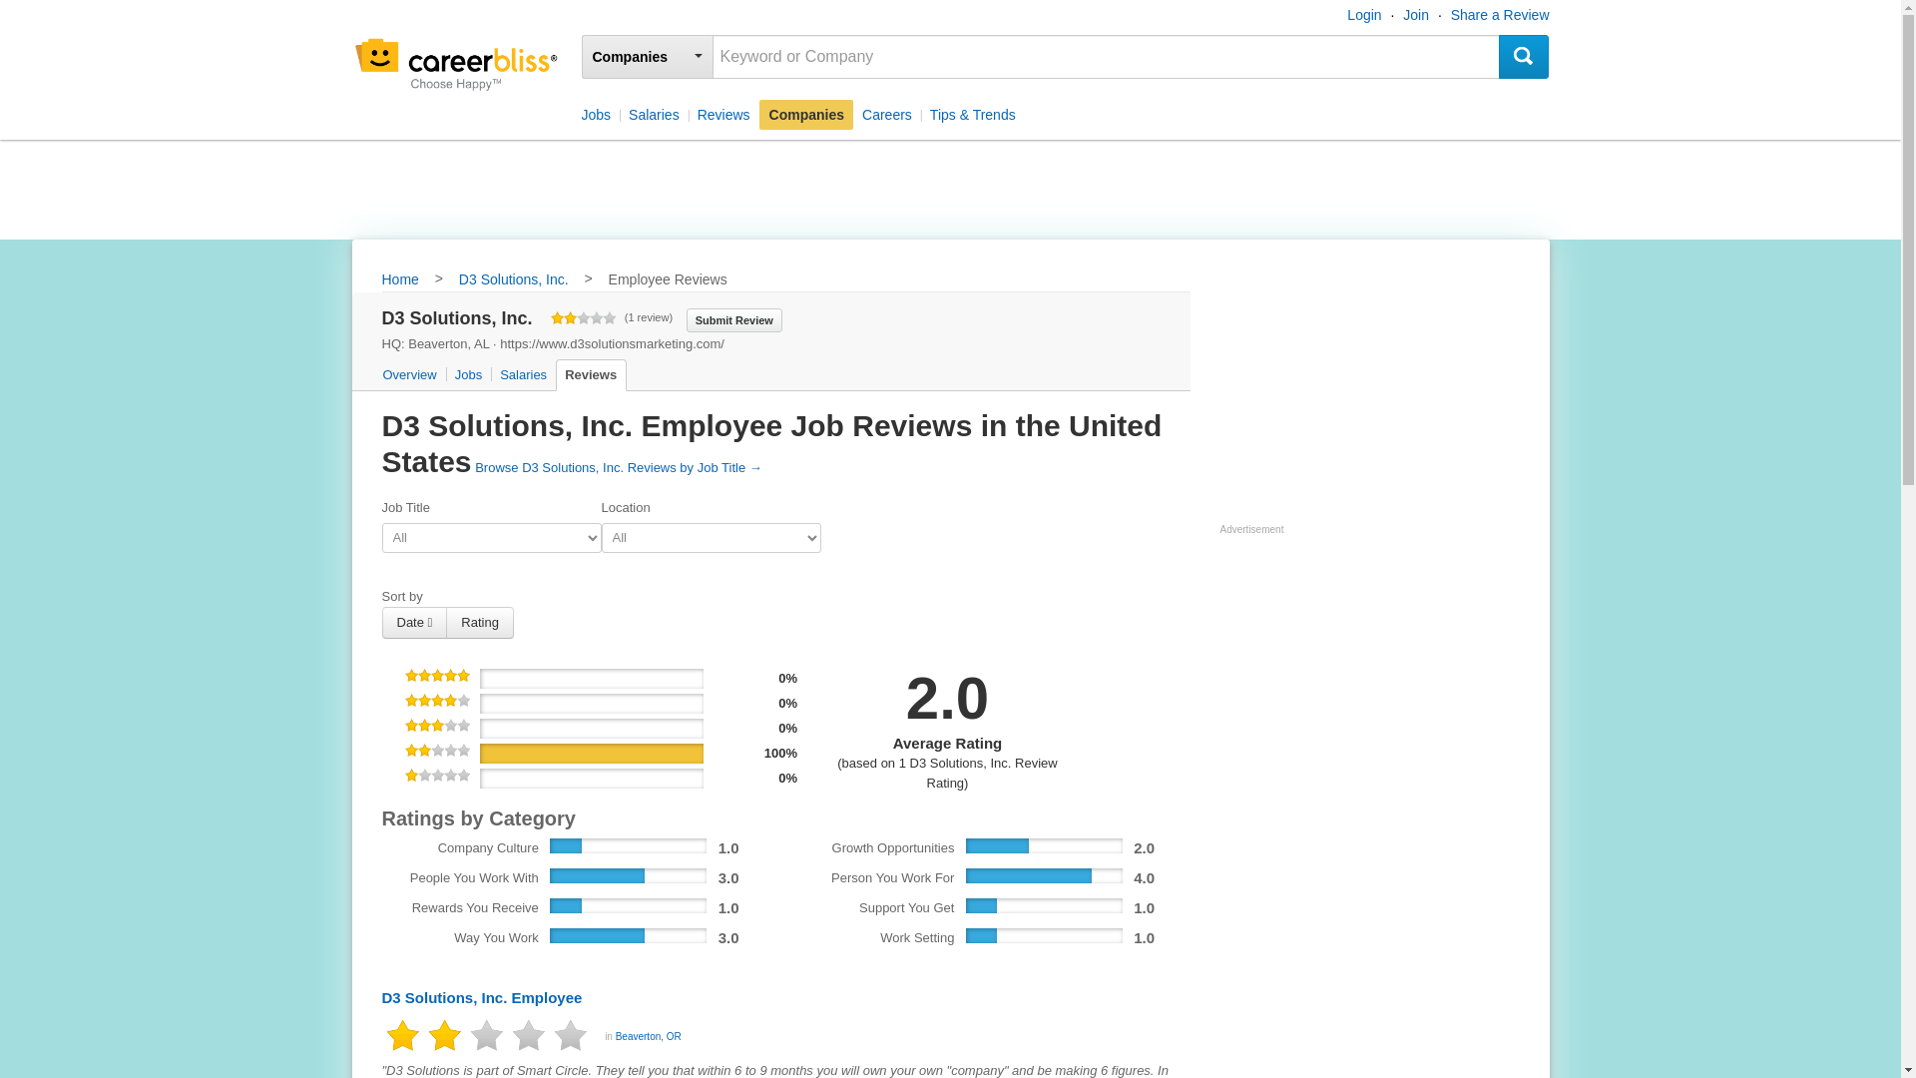  I want to click on Share your company review with the CareerBliss community!, so click(733, 318).